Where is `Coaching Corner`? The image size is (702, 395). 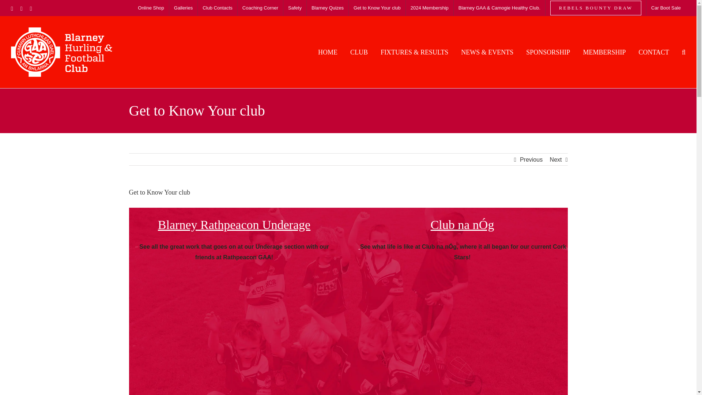 Coaching Corner is located at coordinates (260, 8).